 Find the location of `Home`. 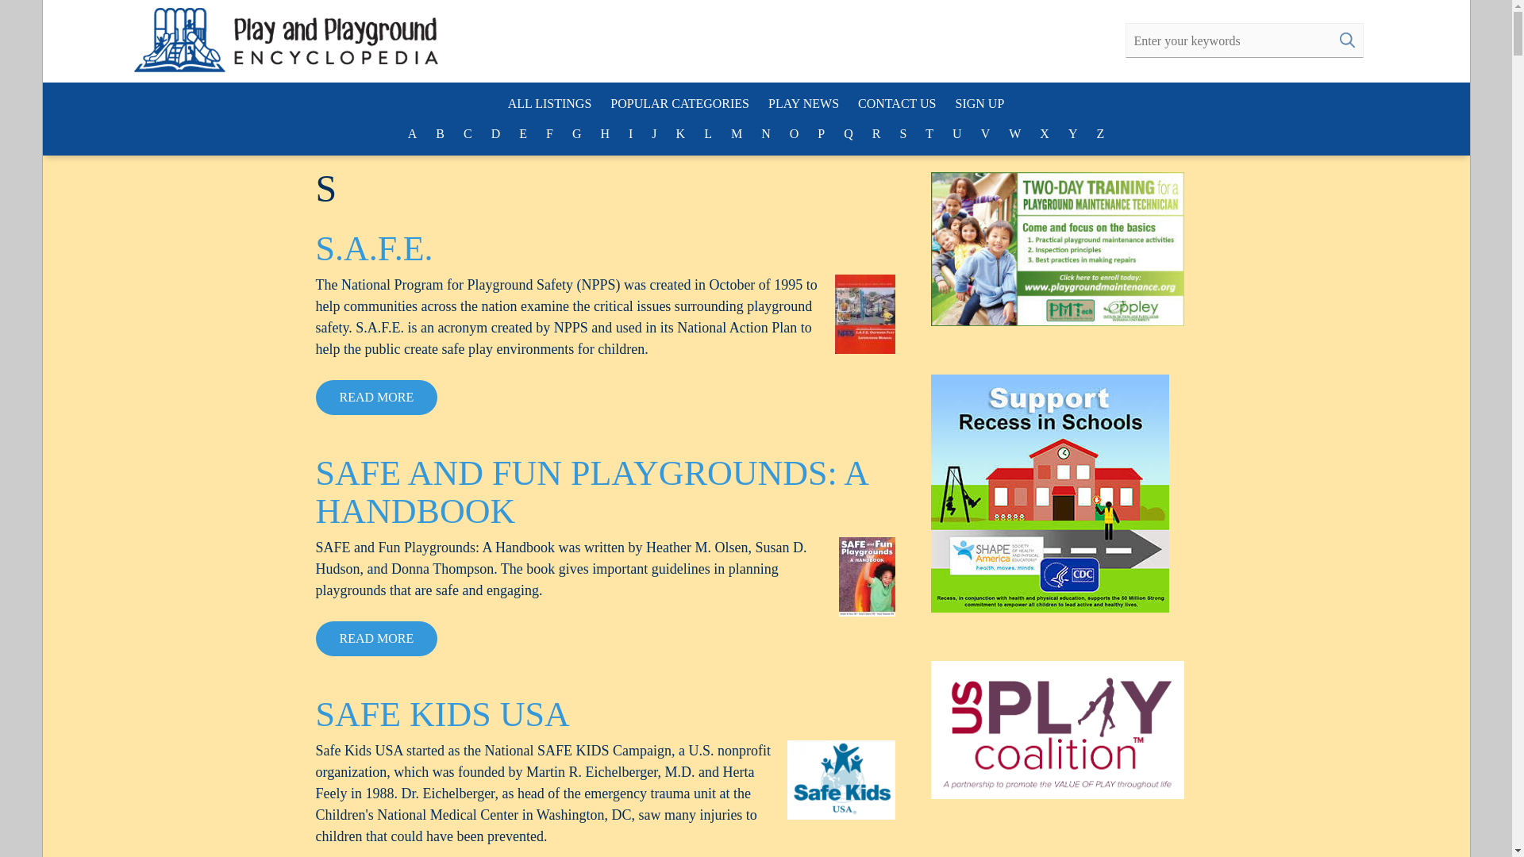

Home is located at coordinates (237, 40).